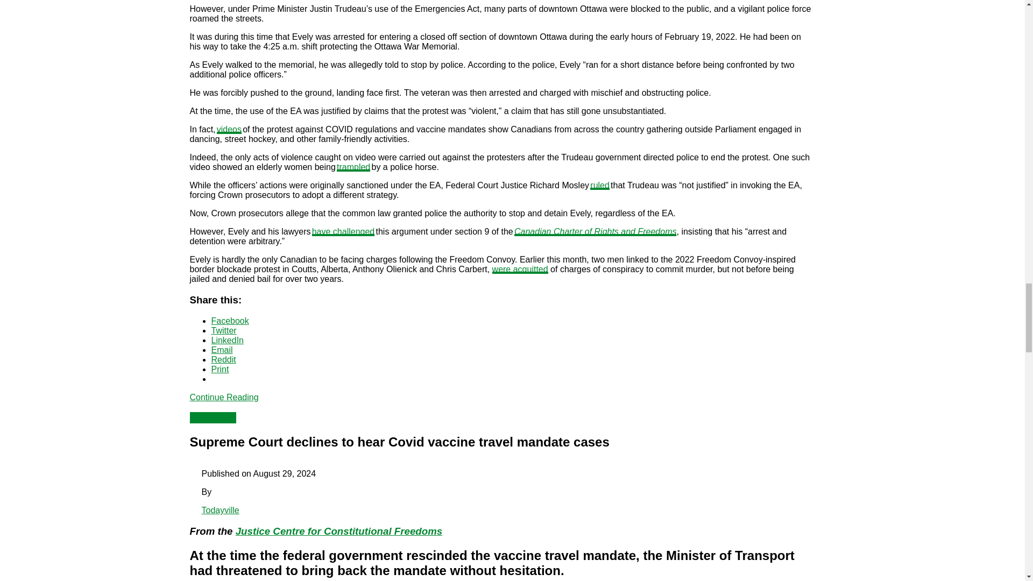  What do you see at coordinates (222, 350) in the screenshot?
I see `Click to email this to a friend` at bounding box center [222, 350].